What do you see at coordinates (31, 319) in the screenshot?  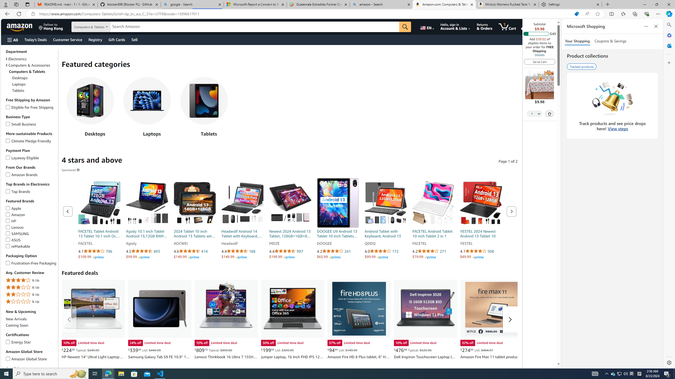 I see `New Arrivals` at bounding box center [31, 319].